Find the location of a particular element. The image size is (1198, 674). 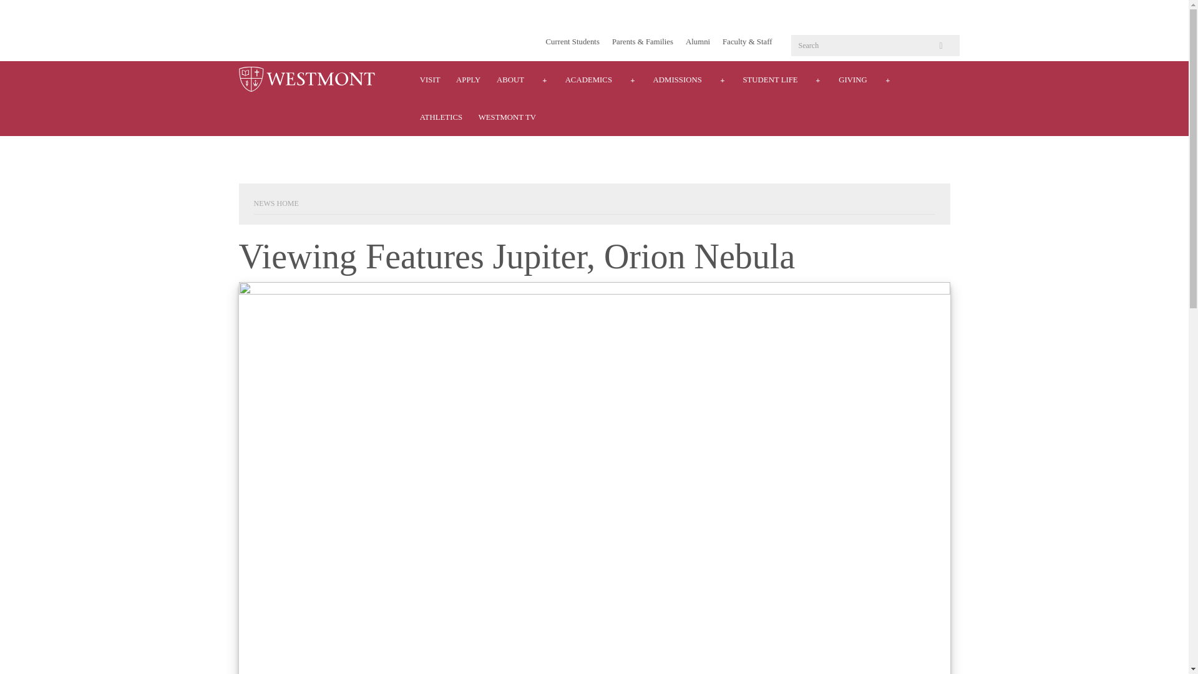

Current Students is located at coordinates (573, 42).